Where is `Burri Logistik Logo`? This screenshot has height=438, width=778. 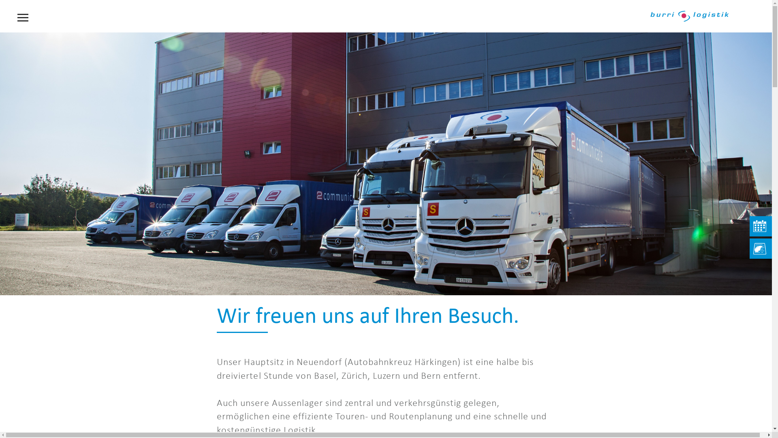
Burri Logistik Logo is located at coordinates (690, 16).